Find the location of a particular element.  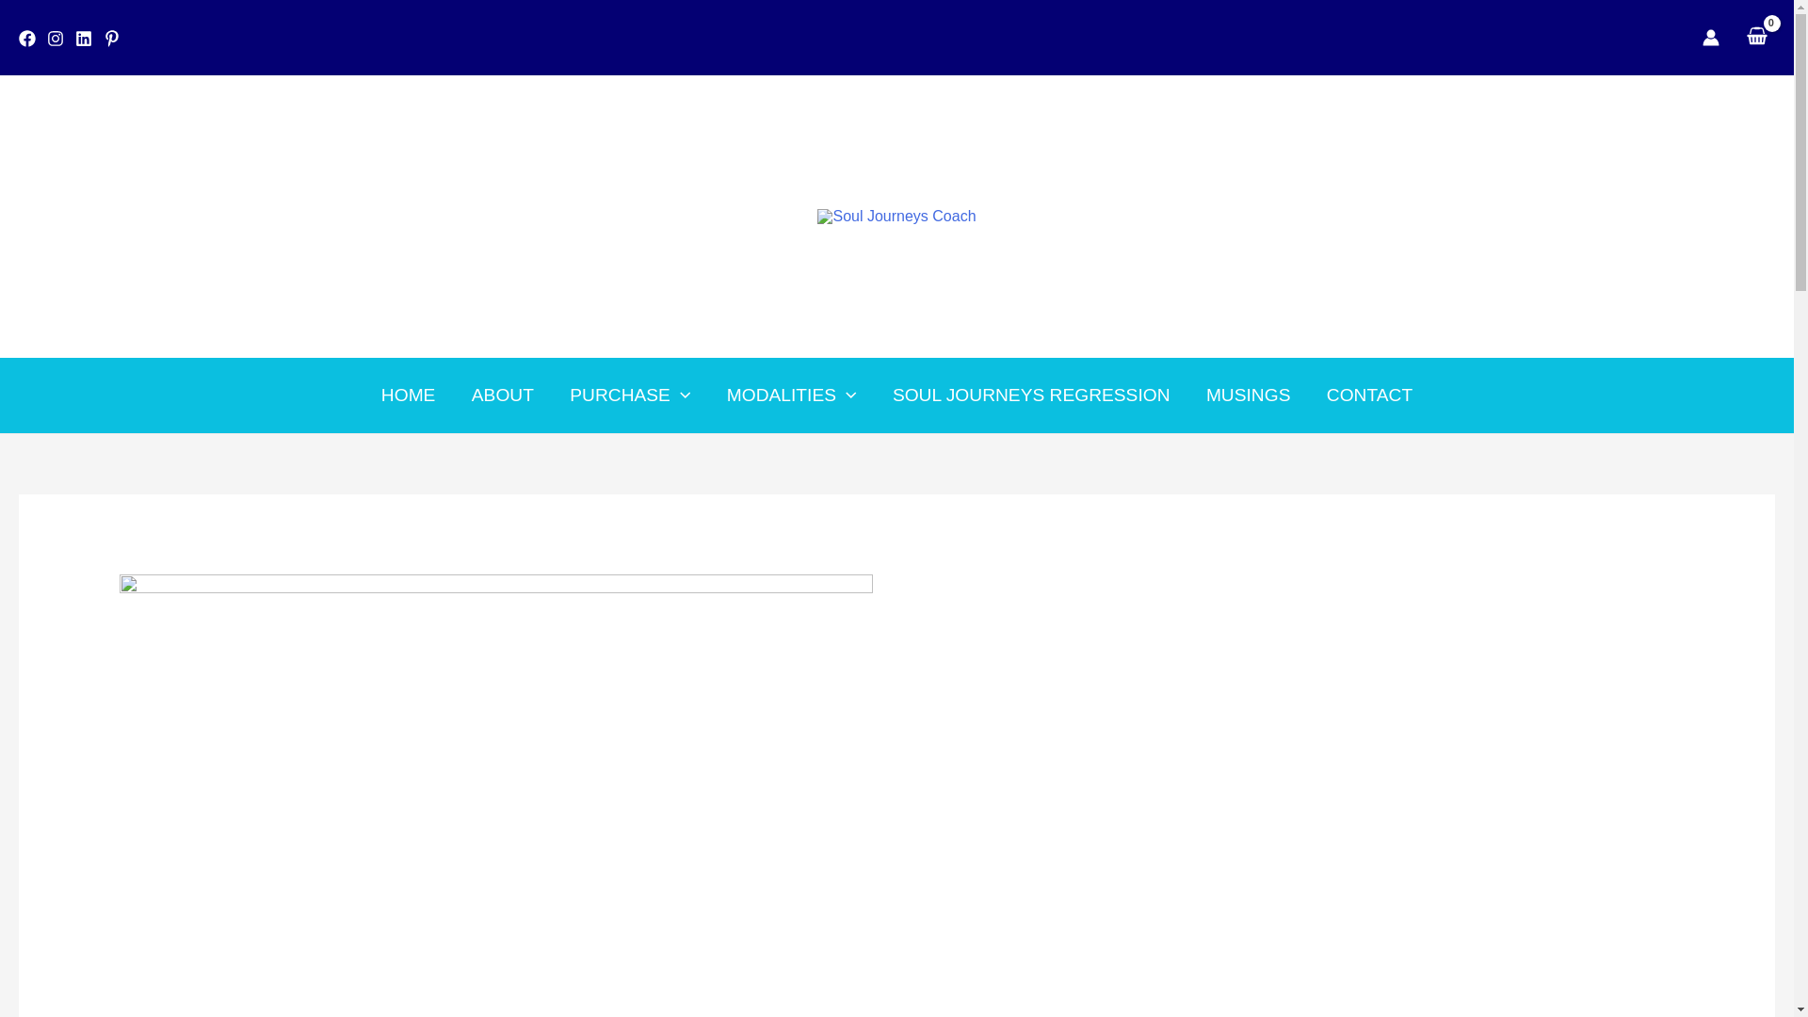

ABOUT is located at coordinates (502, 395).